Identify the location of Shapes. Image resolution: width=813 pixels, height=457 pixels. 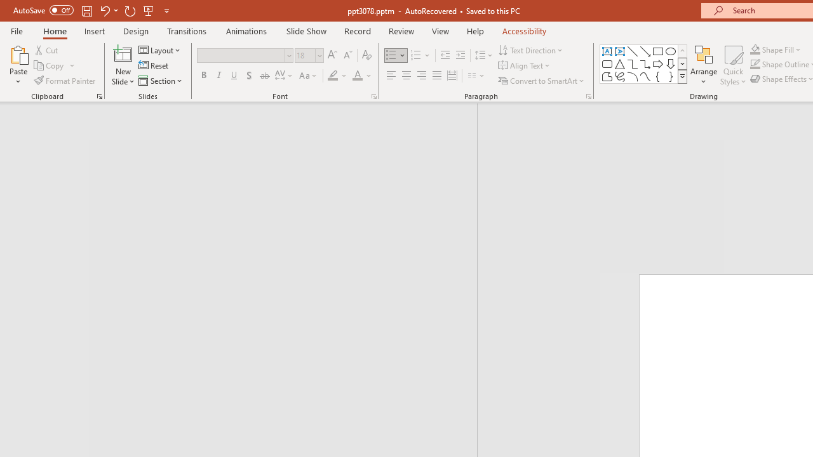
(682, 76).